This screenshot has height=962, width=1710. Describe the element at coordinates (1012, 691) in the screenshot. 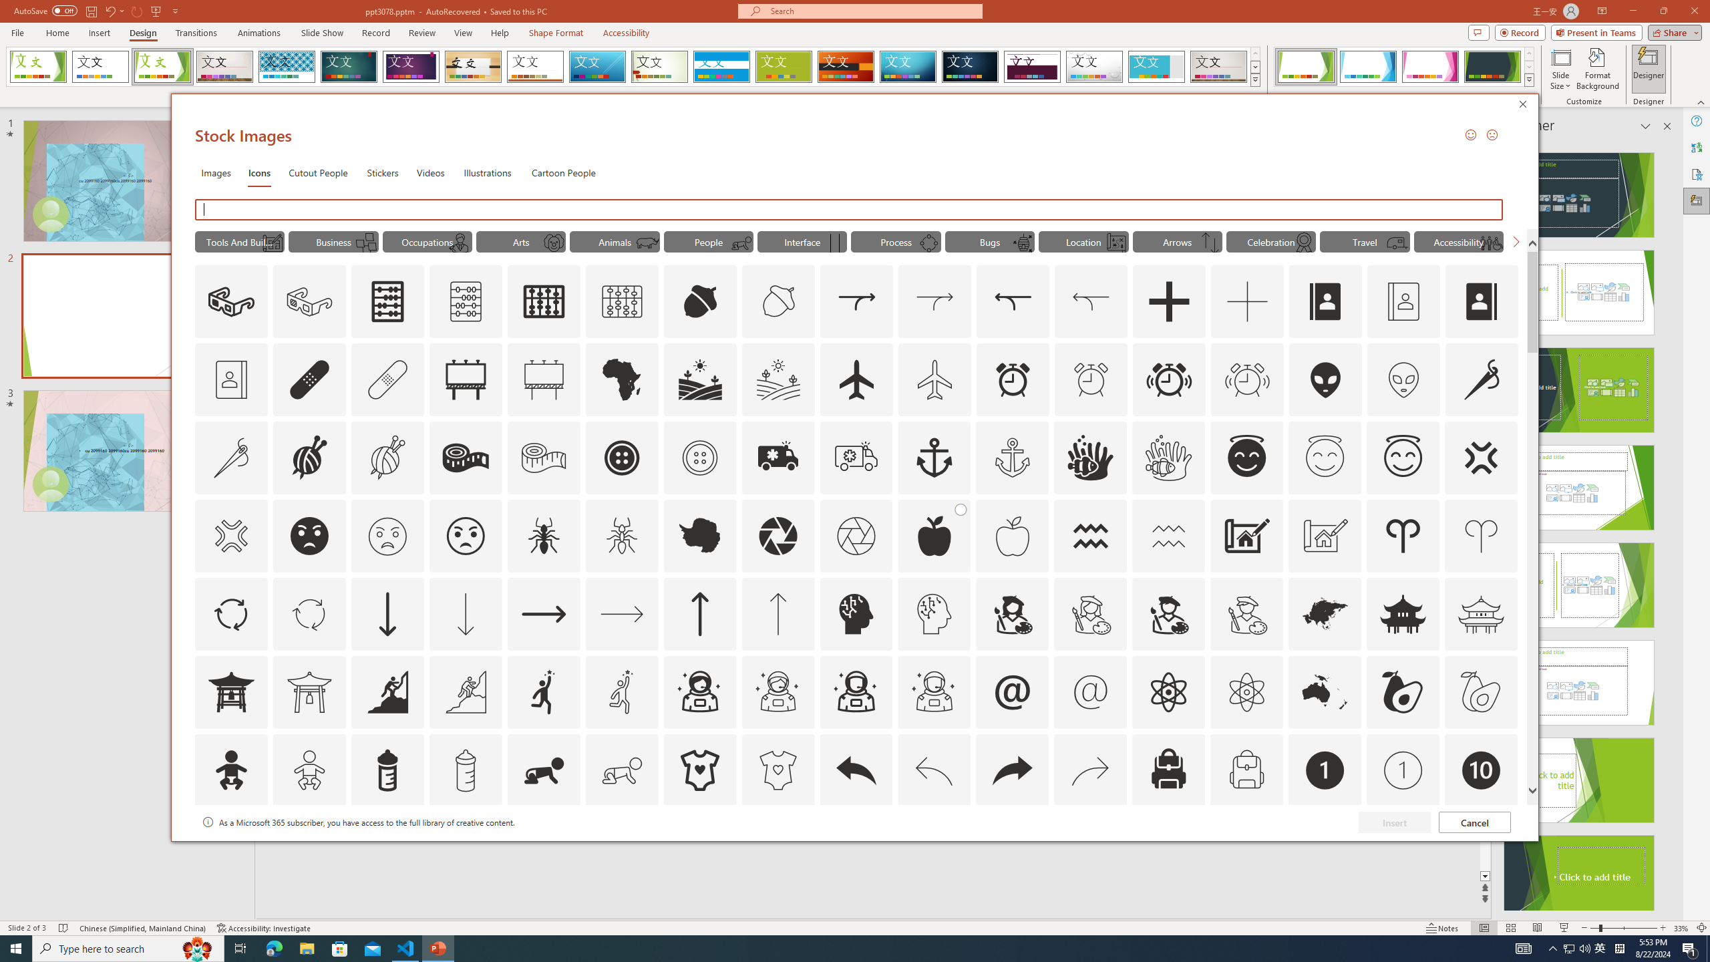

I see `AutomationID: Icons_At` at that location.